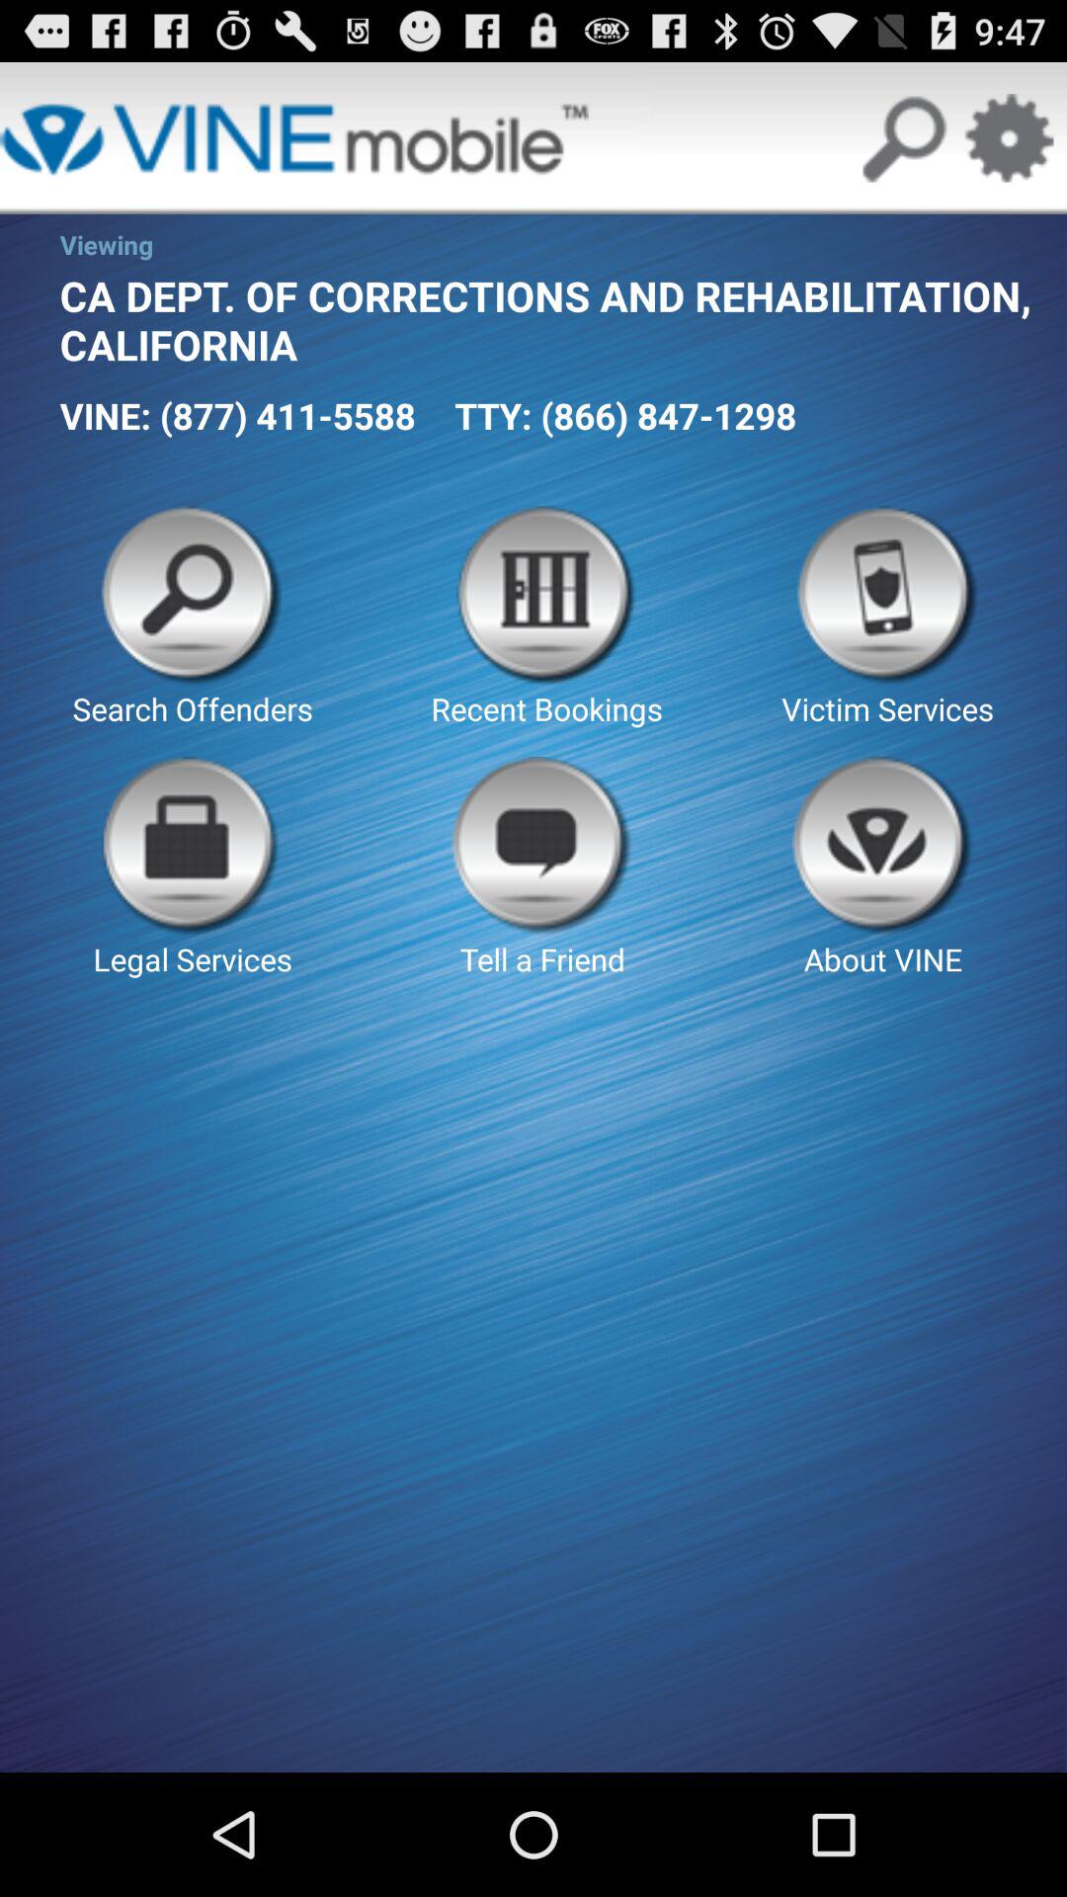 The width and height of the screenshot is (1067, 1897). What do you see at coordinates (237, 415) in the screenshot?
I see `open the item above the search offenders item` at bounding box center [237, 415].